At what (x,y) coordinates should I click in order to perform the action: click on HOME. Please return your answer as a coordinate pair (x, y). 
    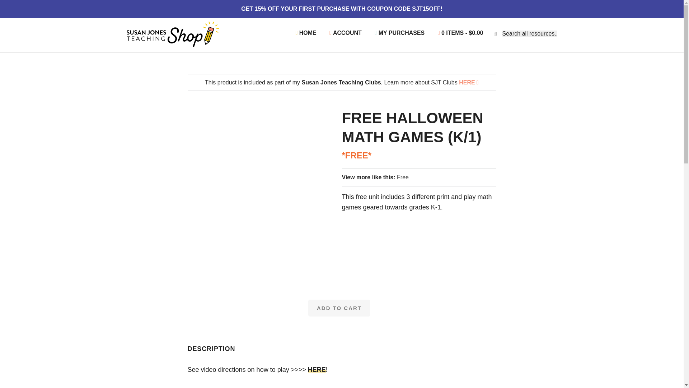
    Looking at the image, I should click on (306, 33).